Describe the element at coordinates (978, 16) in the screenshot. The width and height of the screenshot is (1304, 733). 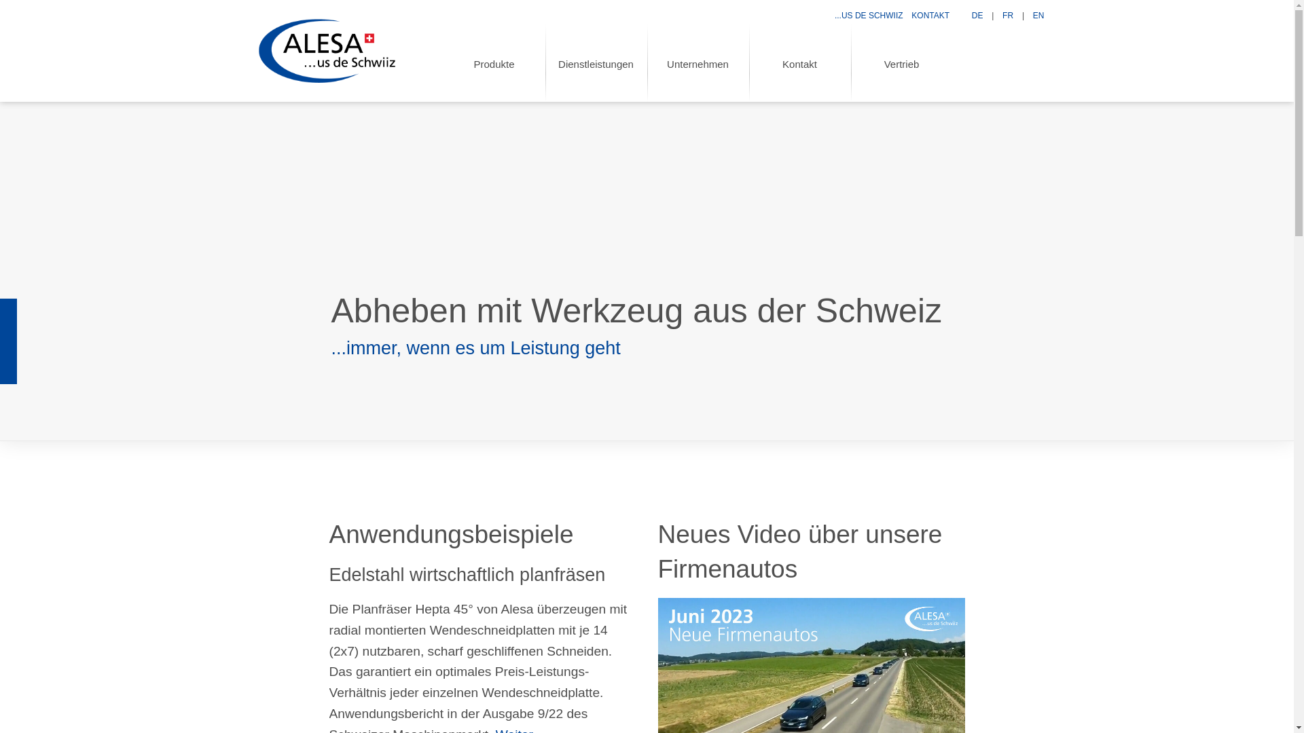
I see `DE` at that location.